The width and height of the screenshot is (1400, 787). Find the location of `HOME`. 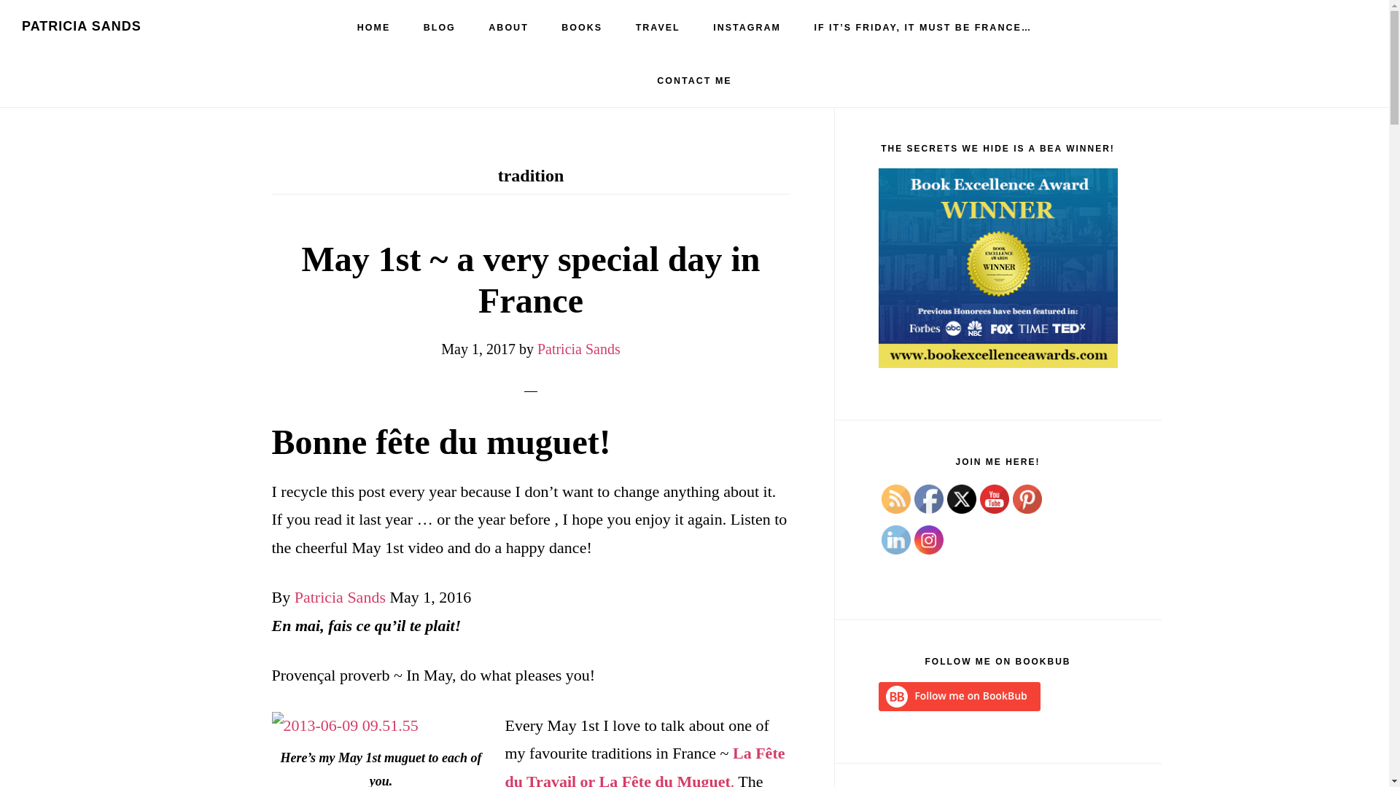

HOME is located at coordinates (374, 28).